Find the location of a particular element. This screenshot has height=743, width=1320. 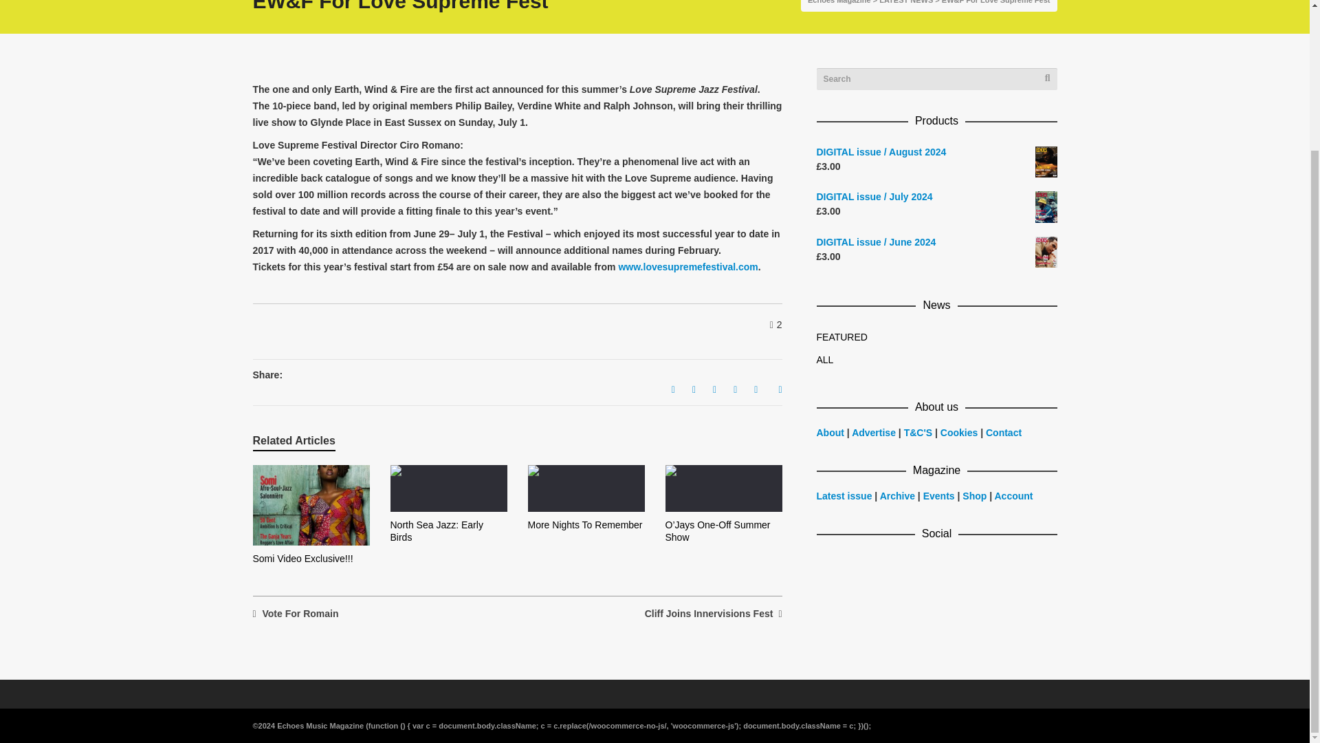

Latest issue of the magazine is located at coordinates (844, 495).